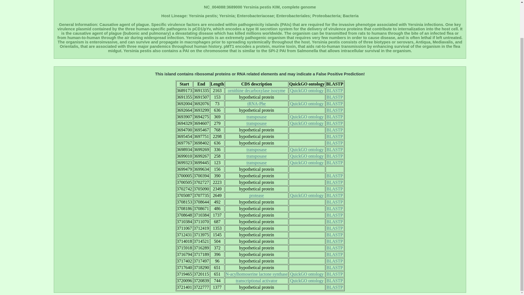 This screenshot has width=524, height=295. What do you see at coordinates (307, 150) in the screenshot?
I see `QuickGO ontology` at bounding box center [307, 150].